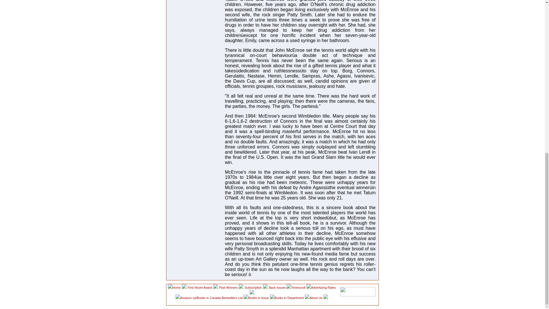 The height and width of the screenshot is (309, 549). I want to click on Books in Department, so click(289, 298).